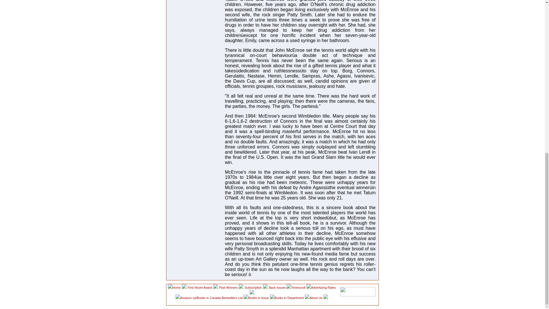 The height and width of the screenshot is (309, 549). I want to click on Books in Department, so click(289, 298).